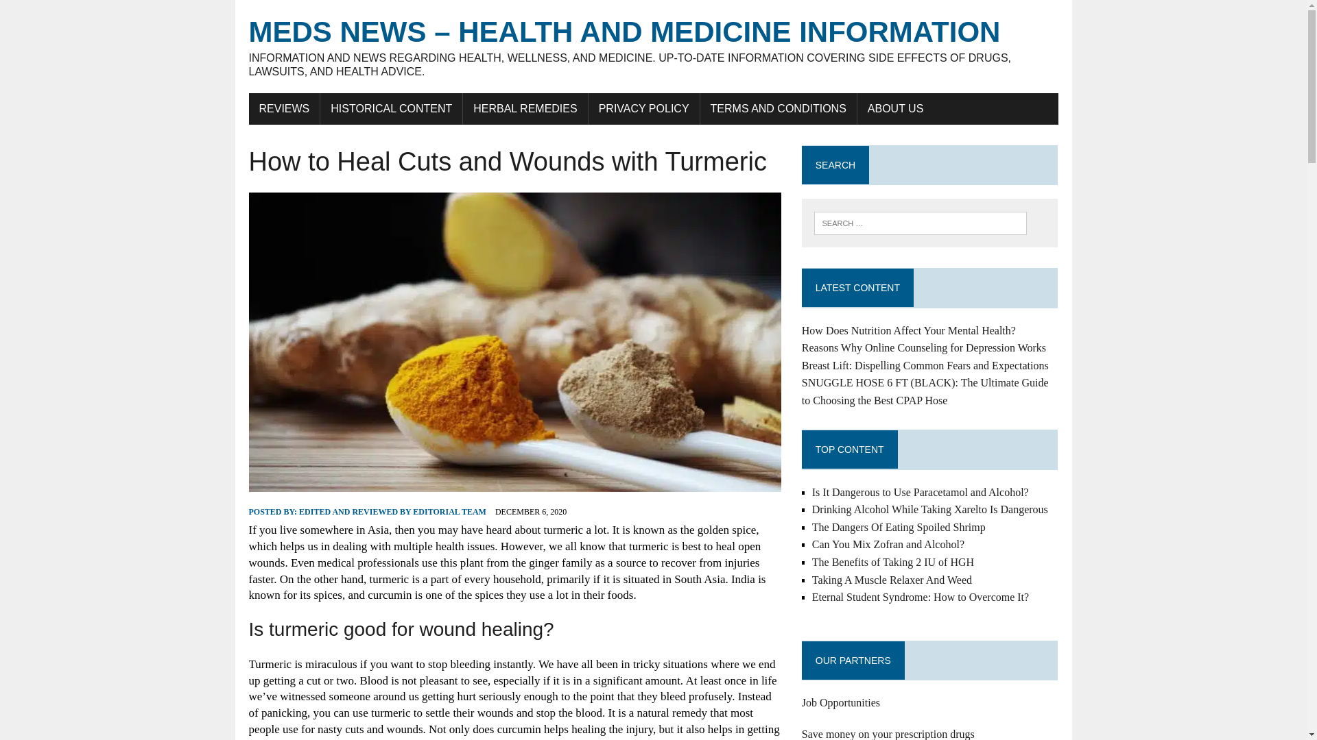 This screenshot has width=1317, height=740. Describe the element at coordinates (888, 544) in the screenshot. I see `Can You Mix Zofran and Alcohol?` at that location.